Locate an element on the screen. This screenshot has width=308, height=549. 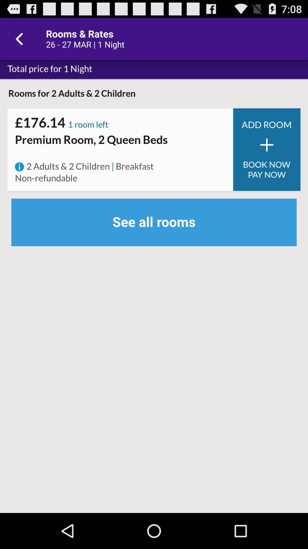
press item below the premium room 2 is located at coordinates (120, 154).